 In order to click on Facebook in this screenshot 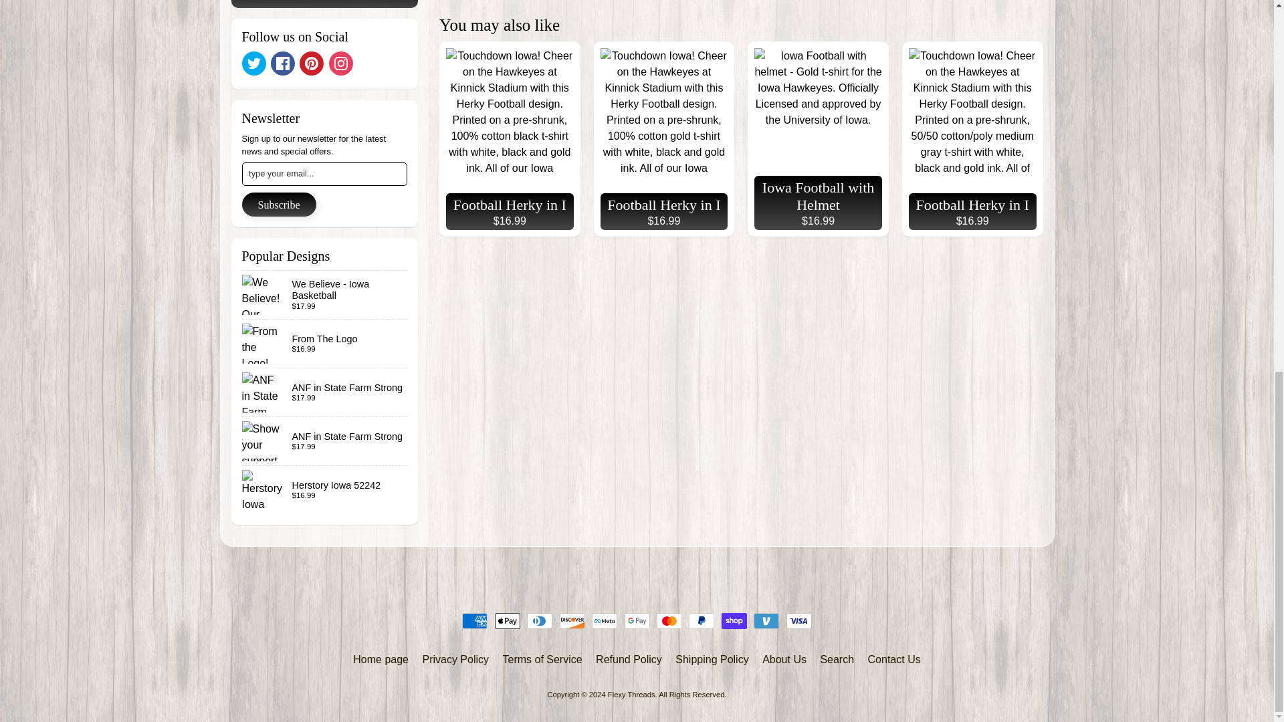, I will do `click(283, 63)`.